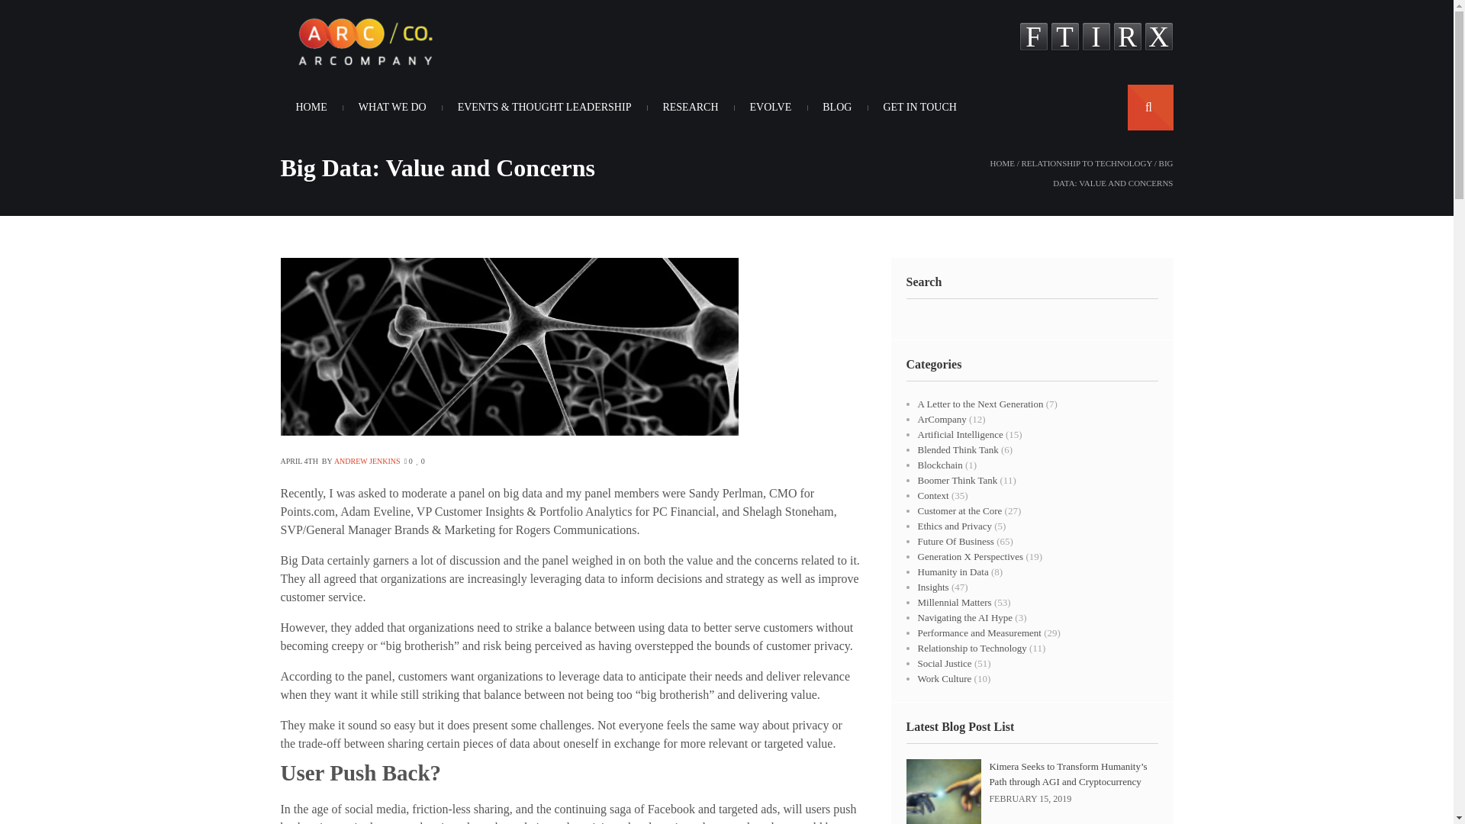  I want to click on HOME, so click(311, 107).